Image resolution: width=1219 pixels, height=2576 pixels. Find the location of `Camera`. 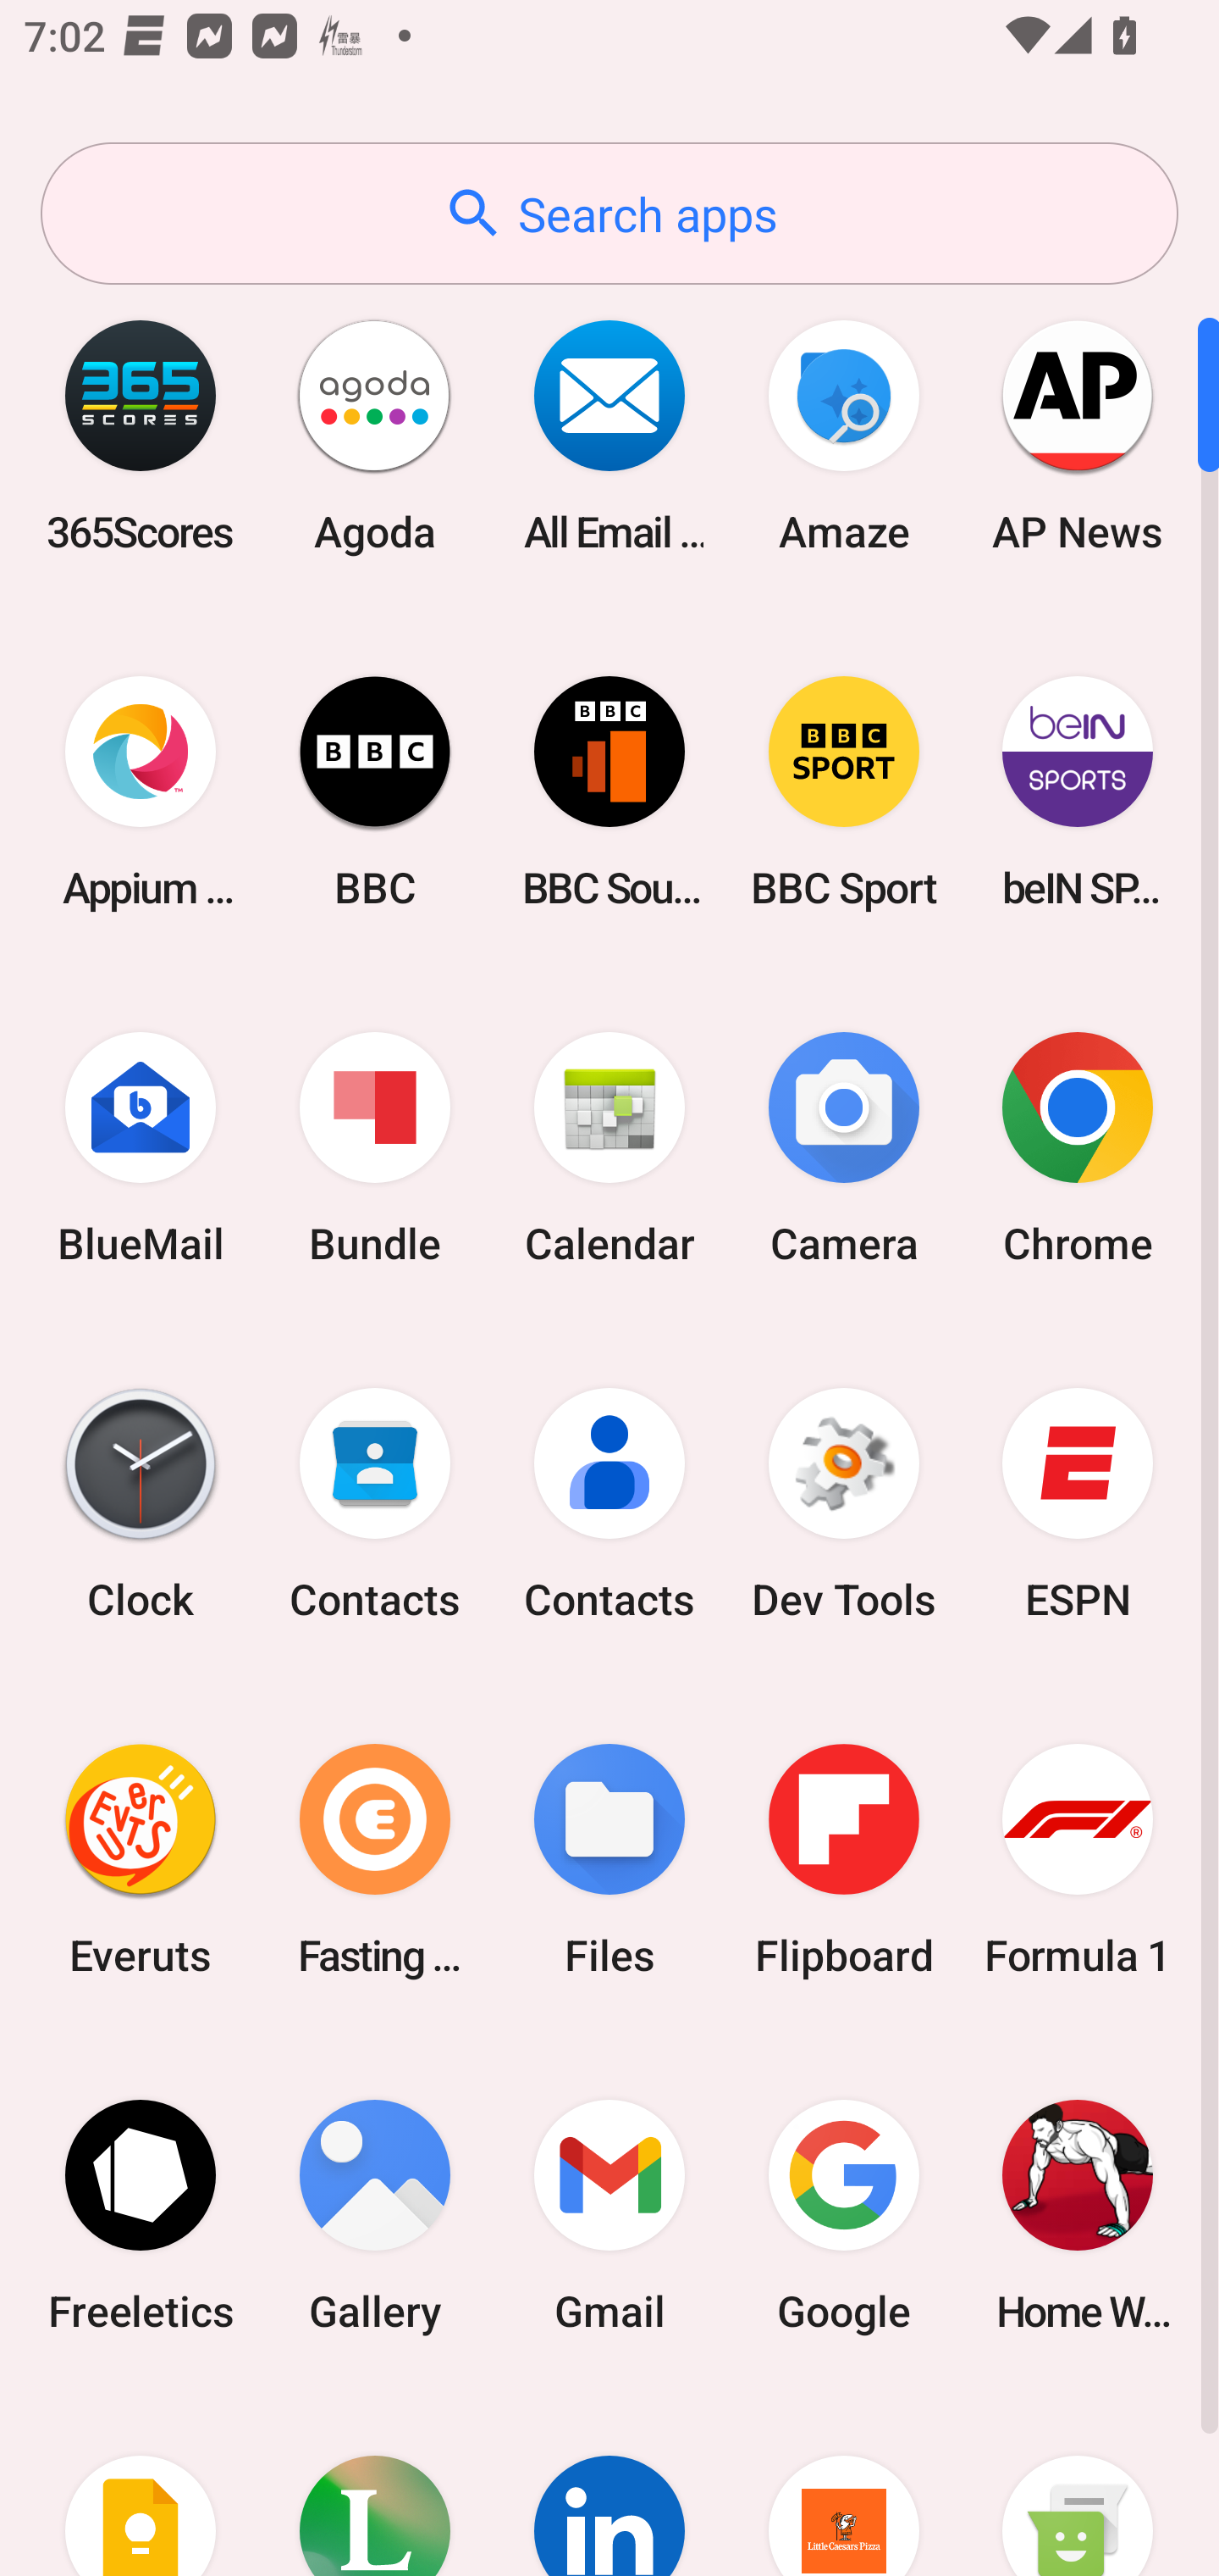

Camera is located at coordinates (843, 1149).